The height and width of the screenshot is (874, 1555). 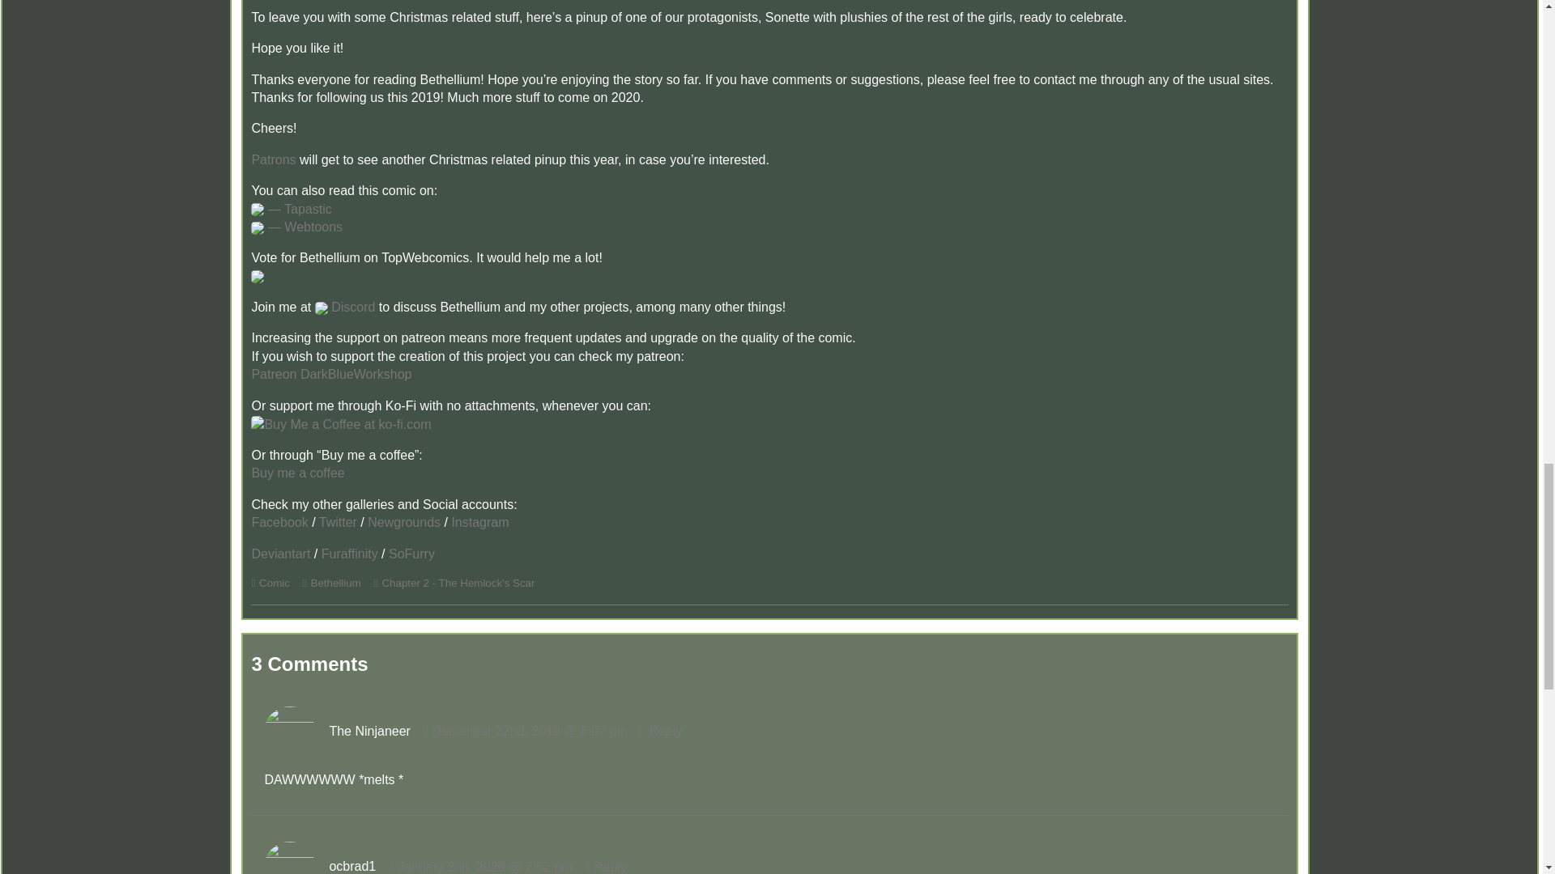 I want to click on Patreon DarkBlueWorkshop, so click(x=330, y=374).